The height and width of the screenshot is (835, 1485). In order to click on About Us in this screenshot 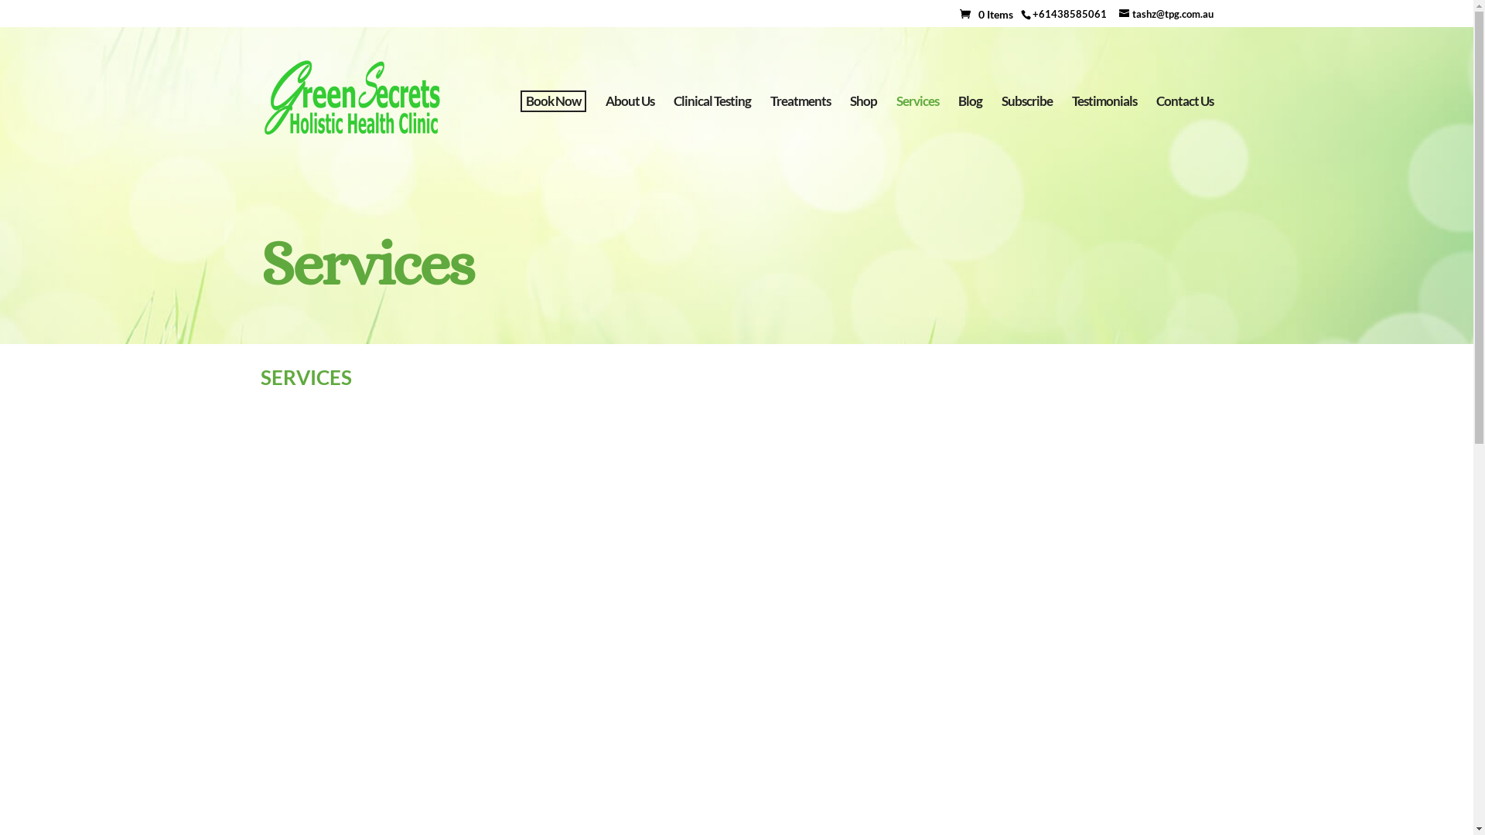, I will do `click(630, 133)`.